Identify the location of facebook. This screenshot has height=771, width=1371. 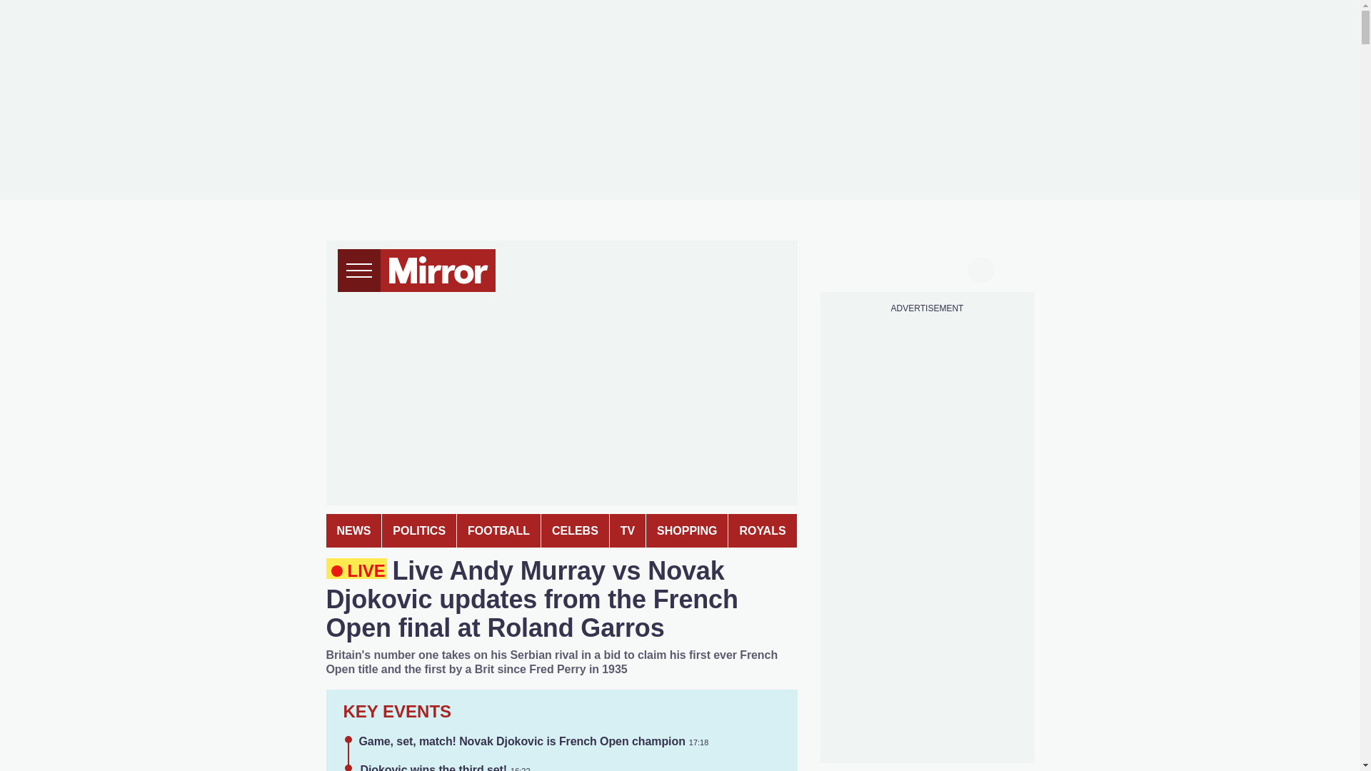
(845, 268).